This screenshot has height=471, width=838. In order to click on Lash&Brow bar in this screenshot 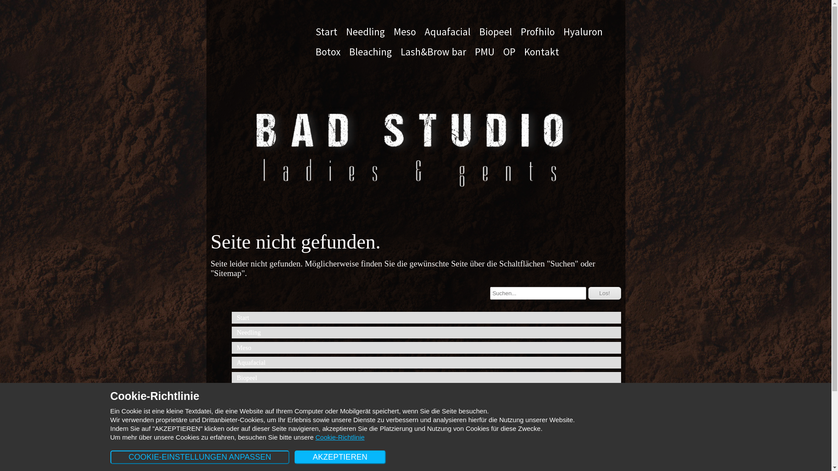, I will do `click(433, 52)`.